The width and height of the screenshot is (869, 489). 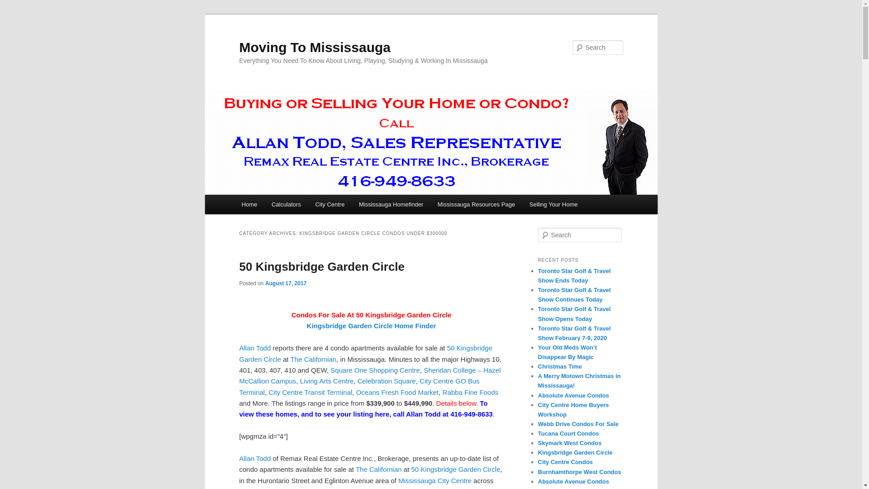 I want to click on City Centre, so click(x=454, y=481).